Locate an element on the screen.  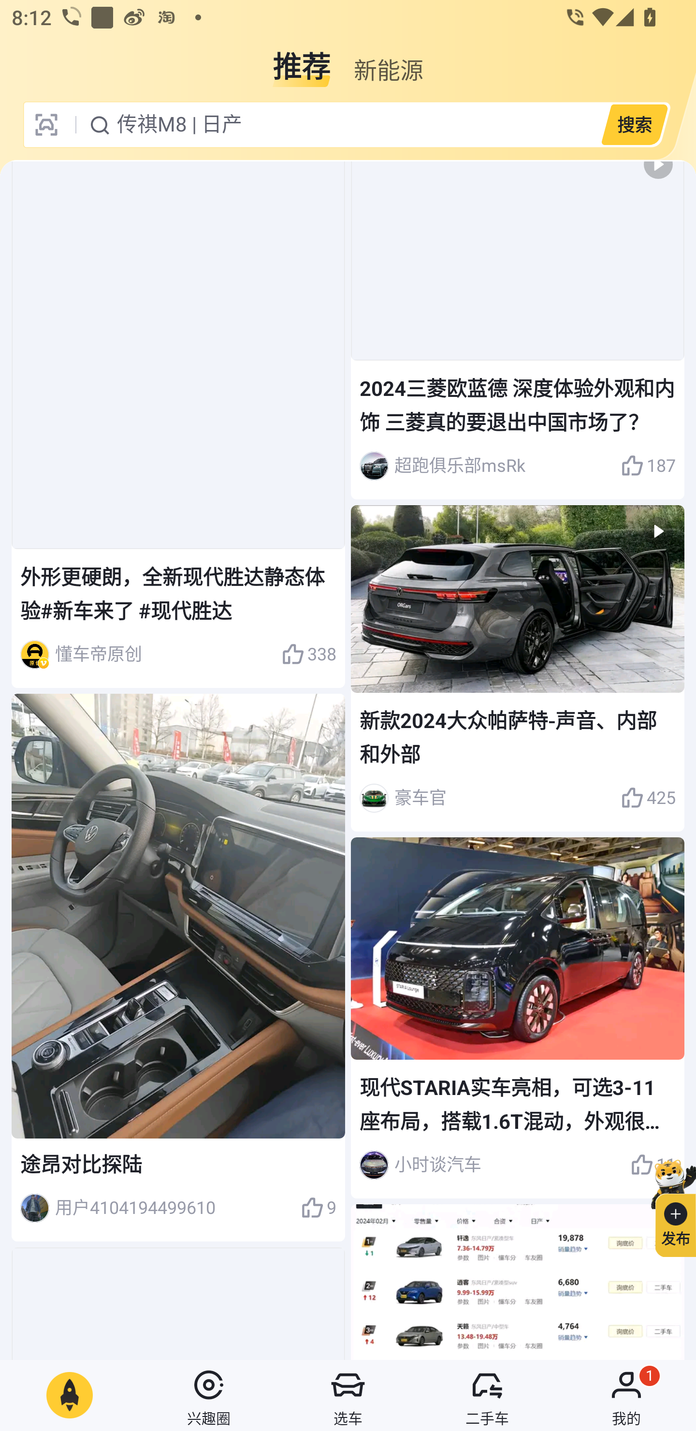
新能源 is located at coordinates (388, 60).